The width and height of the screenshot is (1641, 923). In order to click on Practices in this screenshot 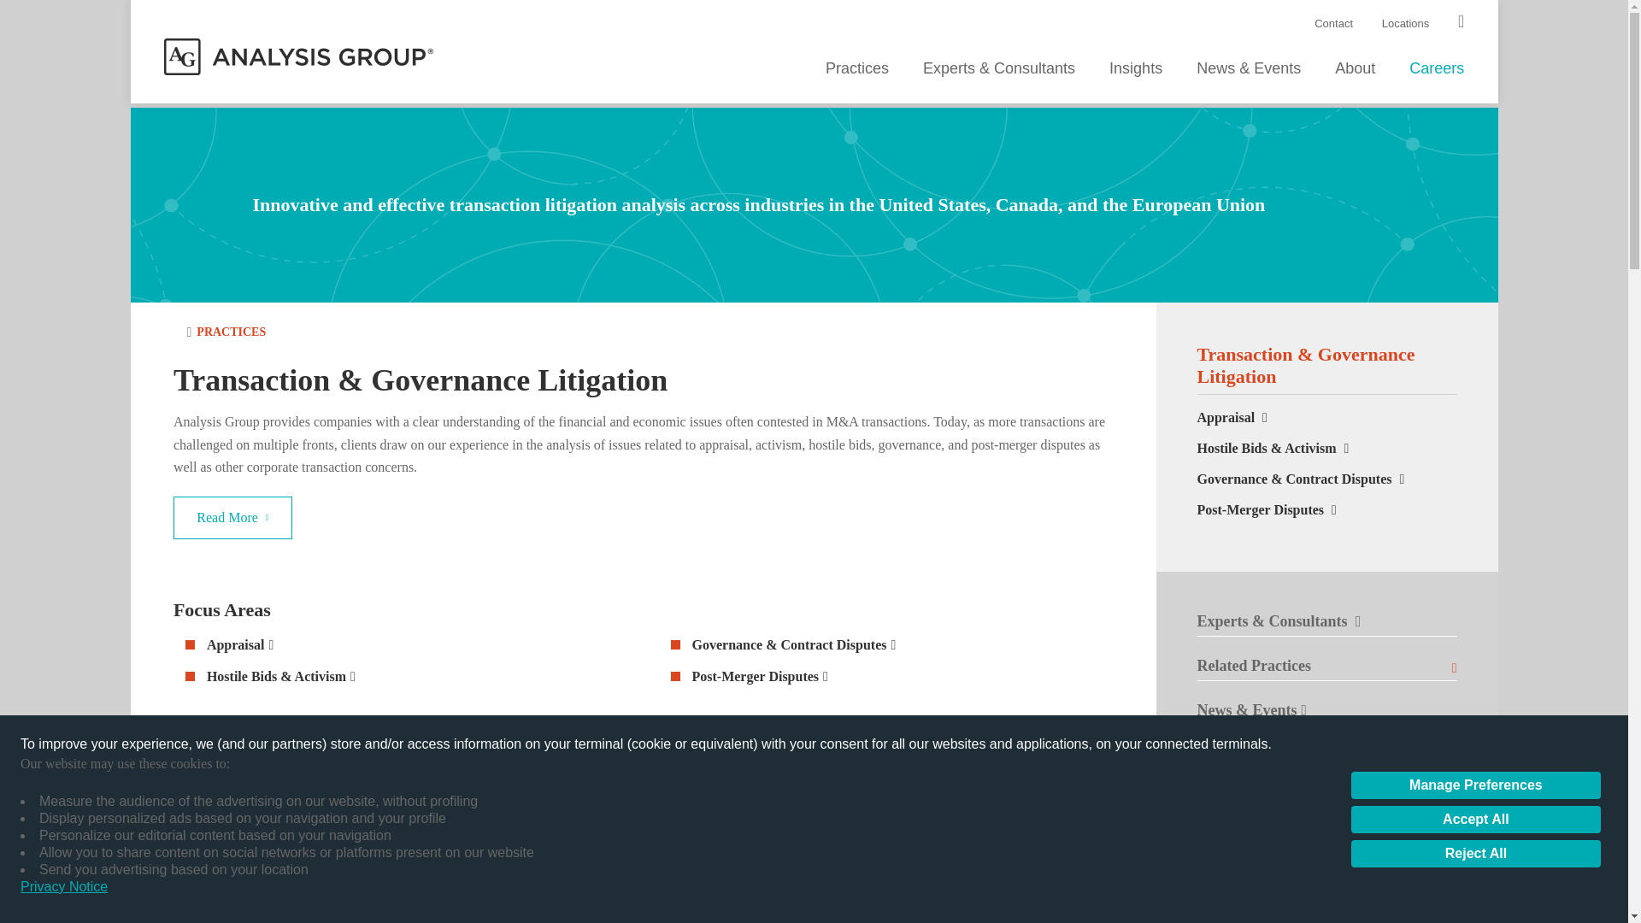, I will do `click(856, 70)`.